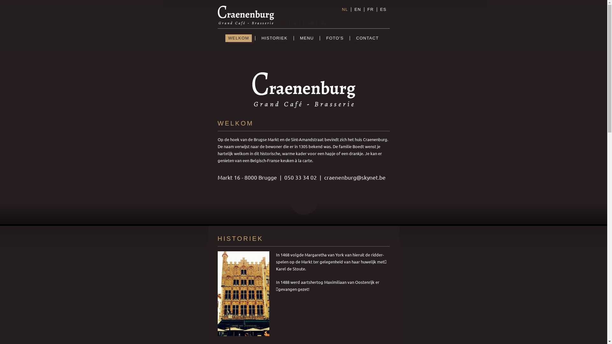  I want to click on CONTACT, so click(367, 38).